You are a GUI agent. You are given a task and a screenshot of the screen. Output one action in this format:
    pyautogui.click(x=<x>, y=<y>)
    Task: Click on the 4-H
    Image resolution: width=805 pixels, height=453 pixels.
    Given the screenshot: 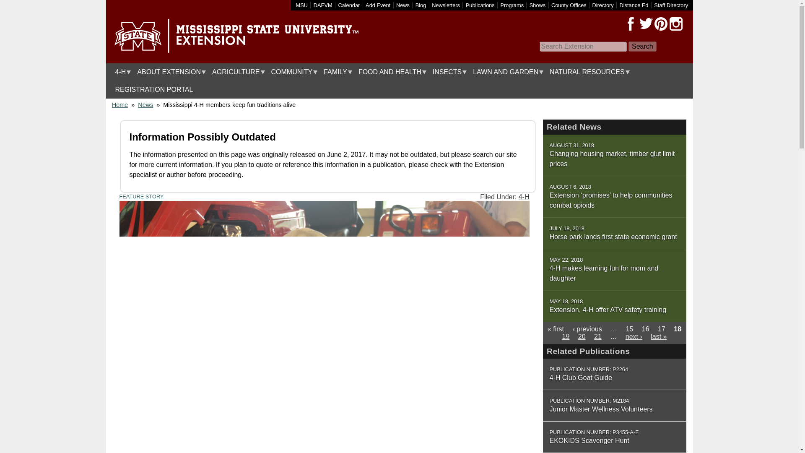 What is the action you would take?
    pyautogui.click(x=121, y=72)
    